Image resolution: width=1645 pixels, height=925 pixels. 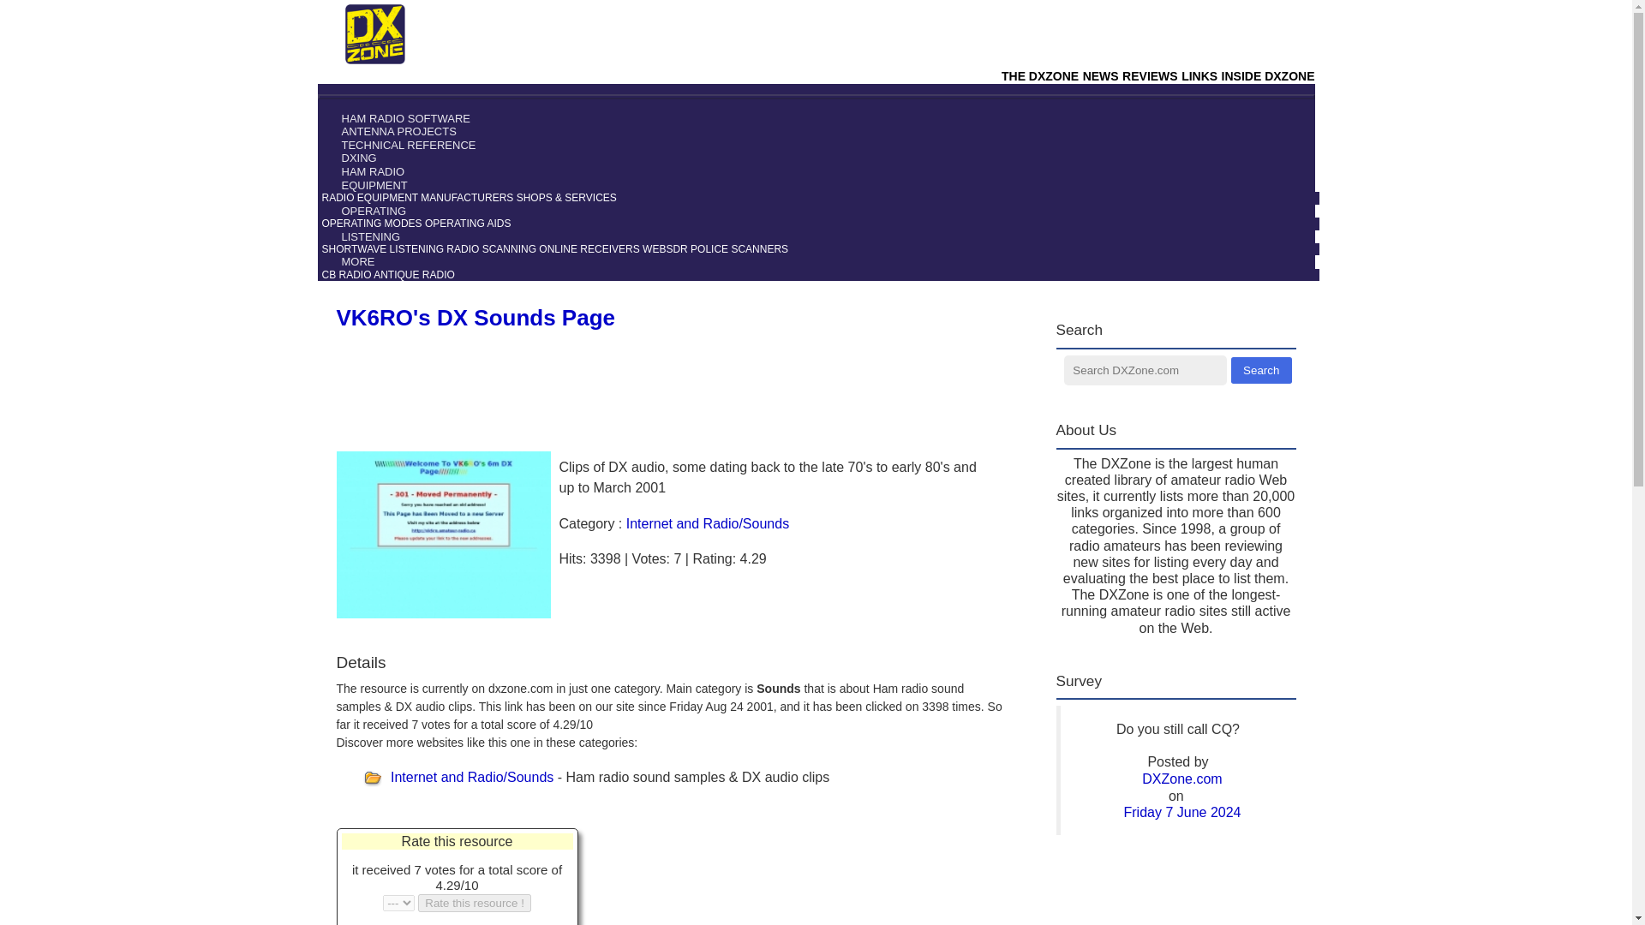 I want to click on SHORTWAVE LISTENING, so click(x=383, y=249).